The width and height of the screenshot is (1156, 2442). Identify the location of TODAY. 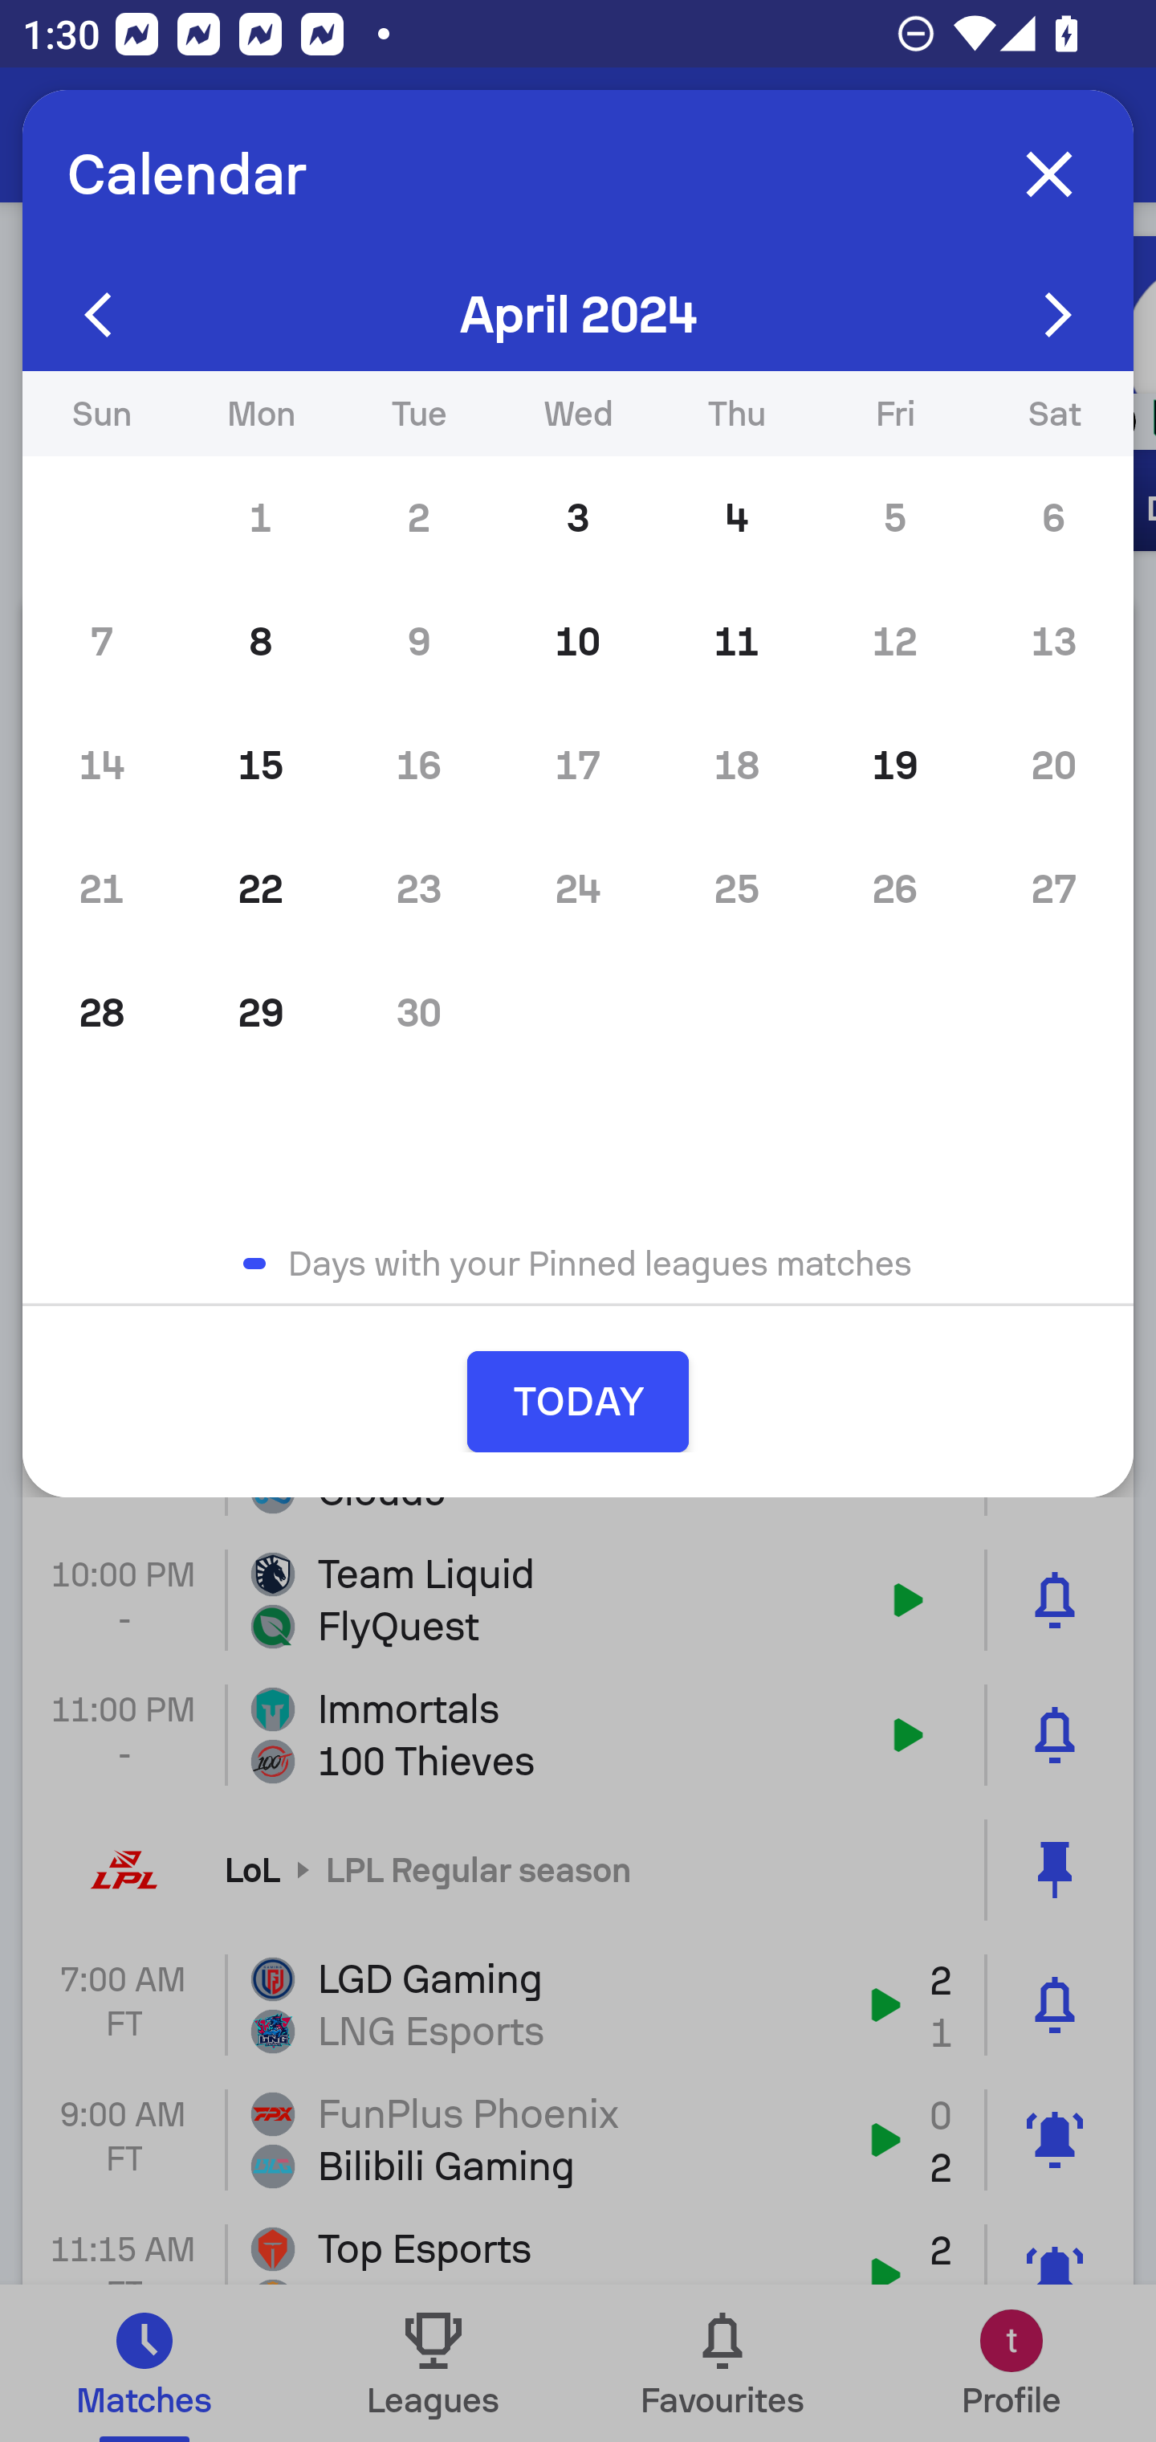
(578, 1401).